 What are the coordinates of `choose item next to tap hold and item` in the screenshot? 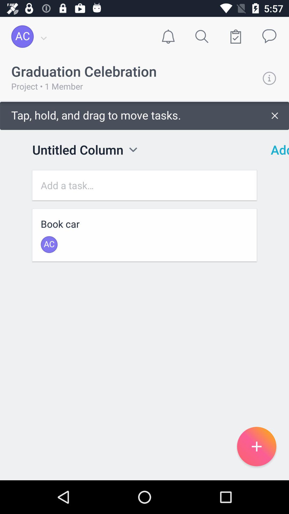 It's located at (276, 150).